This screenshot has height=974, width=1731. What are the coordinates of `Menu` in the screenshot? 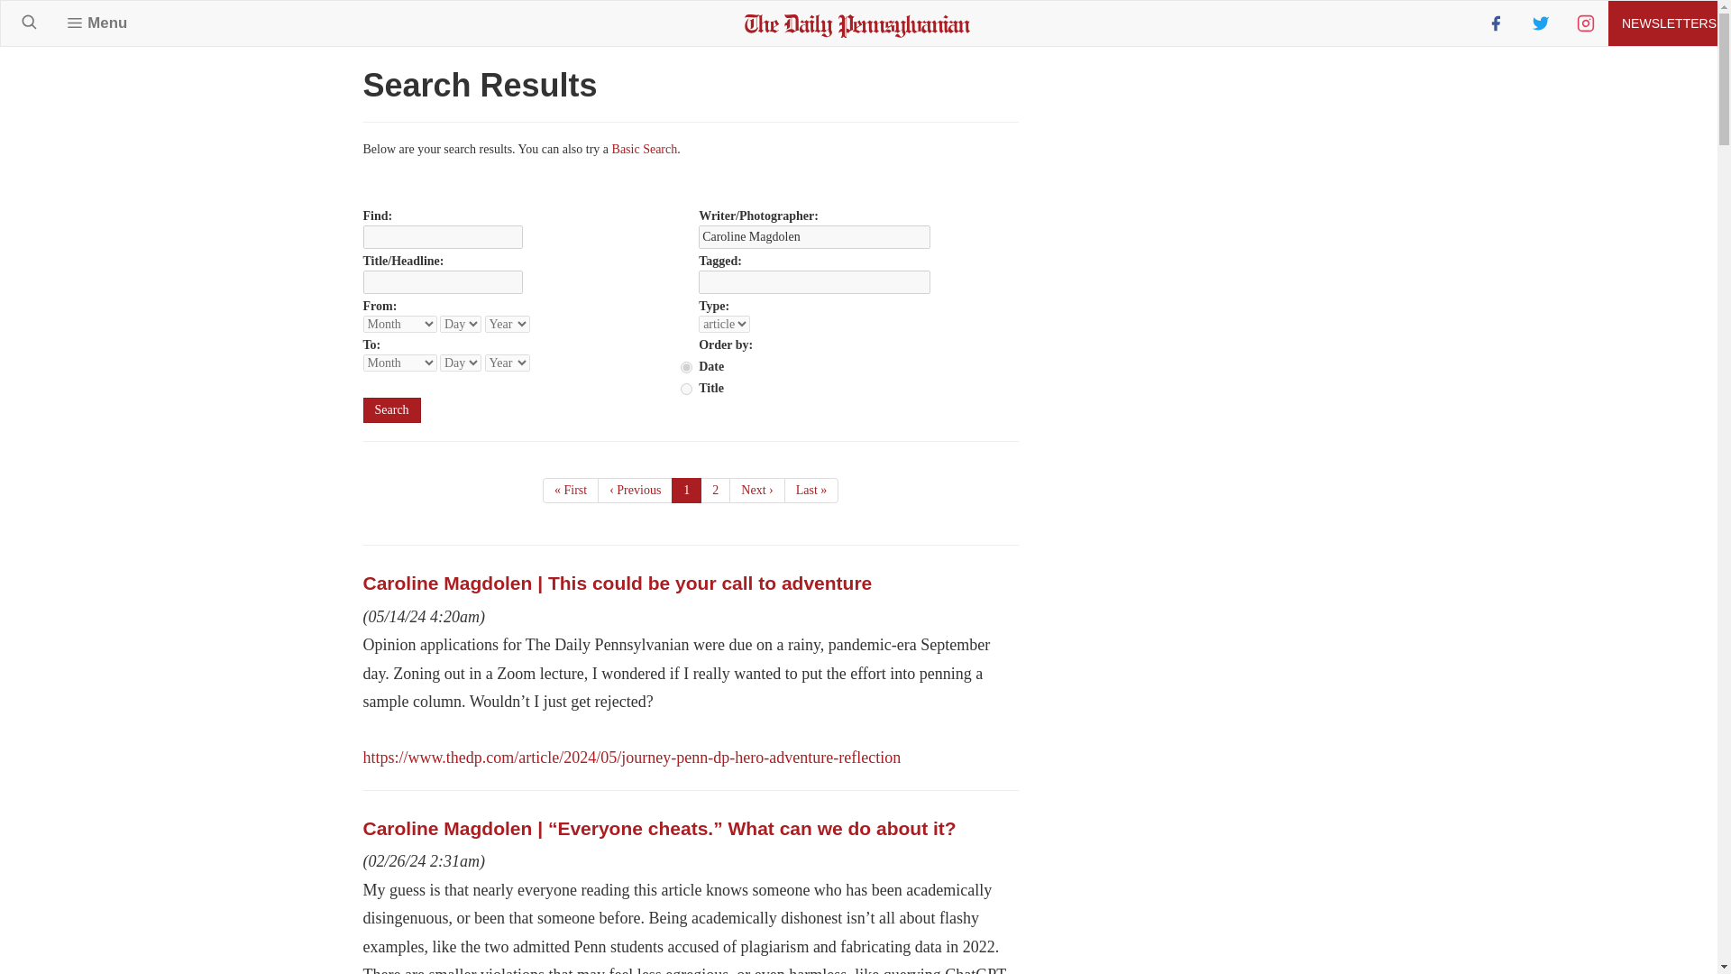 It's located at (96, 23).